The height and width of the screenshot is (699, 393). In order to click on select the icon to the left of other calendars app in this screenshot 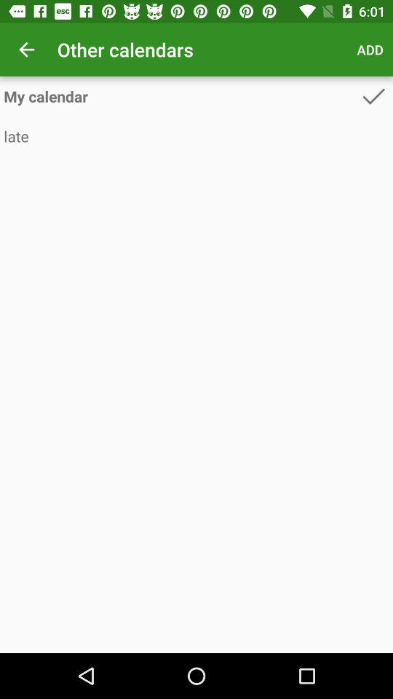, I will do `click(26, 50)`.